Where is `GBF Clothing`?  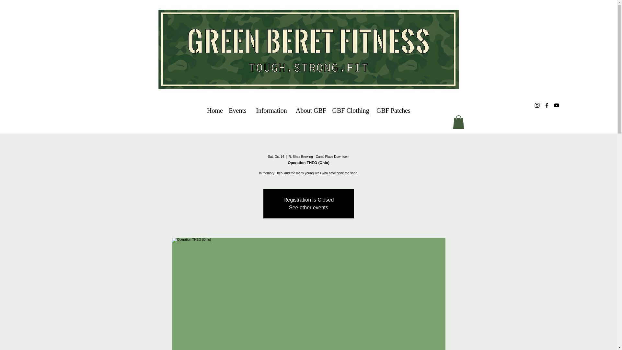 GBF Clothing is located at coordinates (351, 111).